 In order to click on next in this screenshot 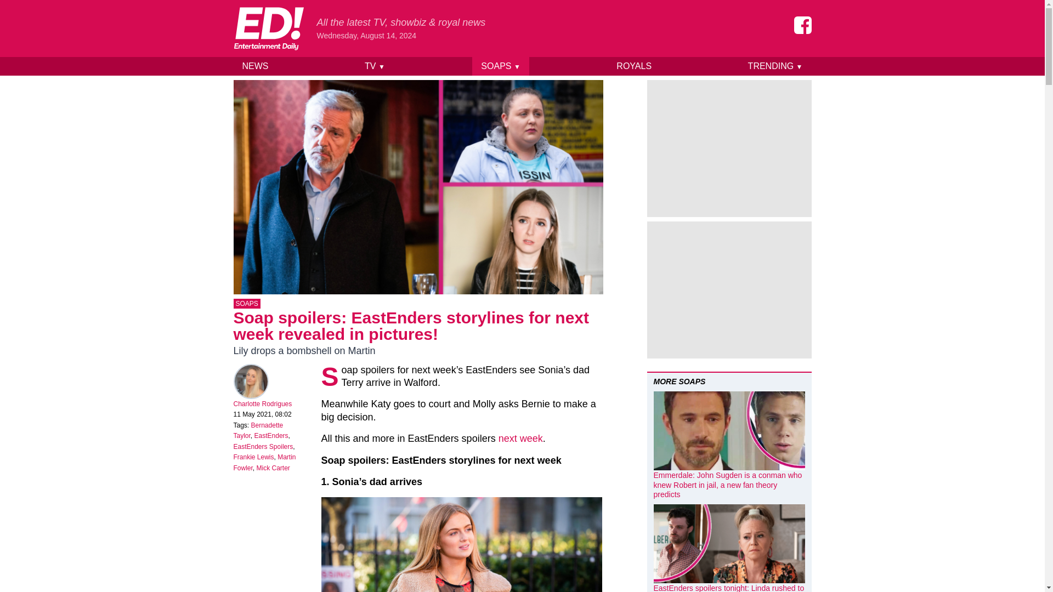, I will do `click(507, 439)`.